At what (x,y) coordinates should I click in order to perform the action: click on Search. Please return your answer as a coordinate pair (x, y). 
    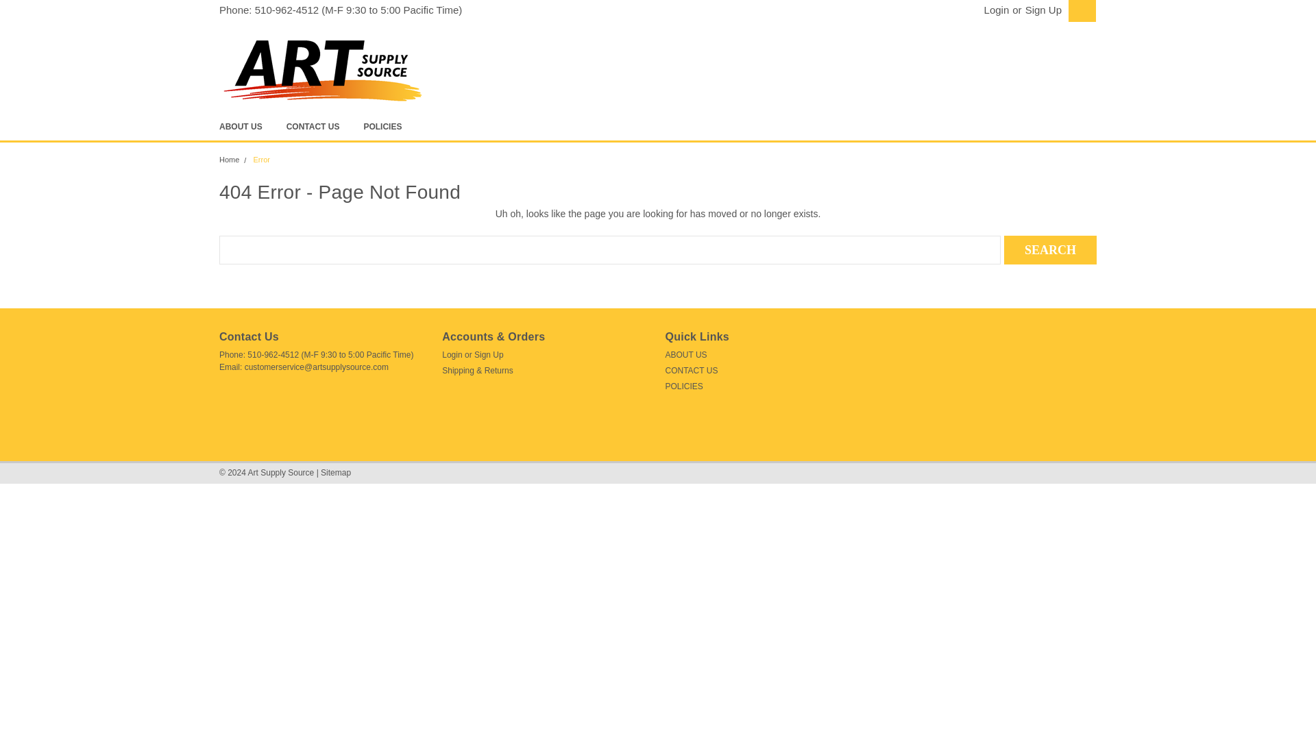
    Looking at the image, I should click on (1050, 249).